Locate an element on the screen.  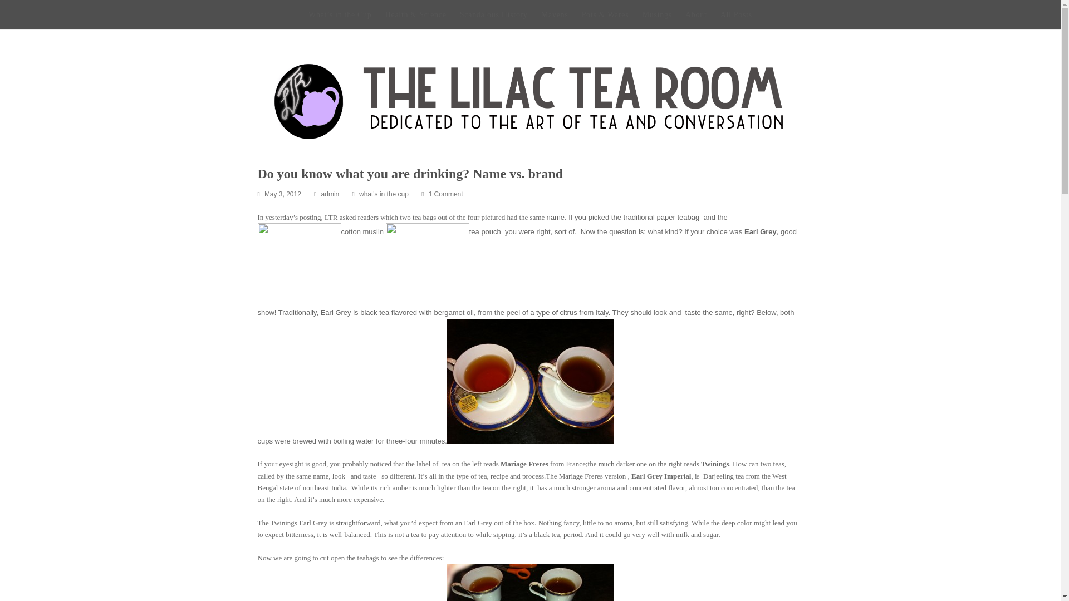
Mavens is located at coordinates (555, 14).